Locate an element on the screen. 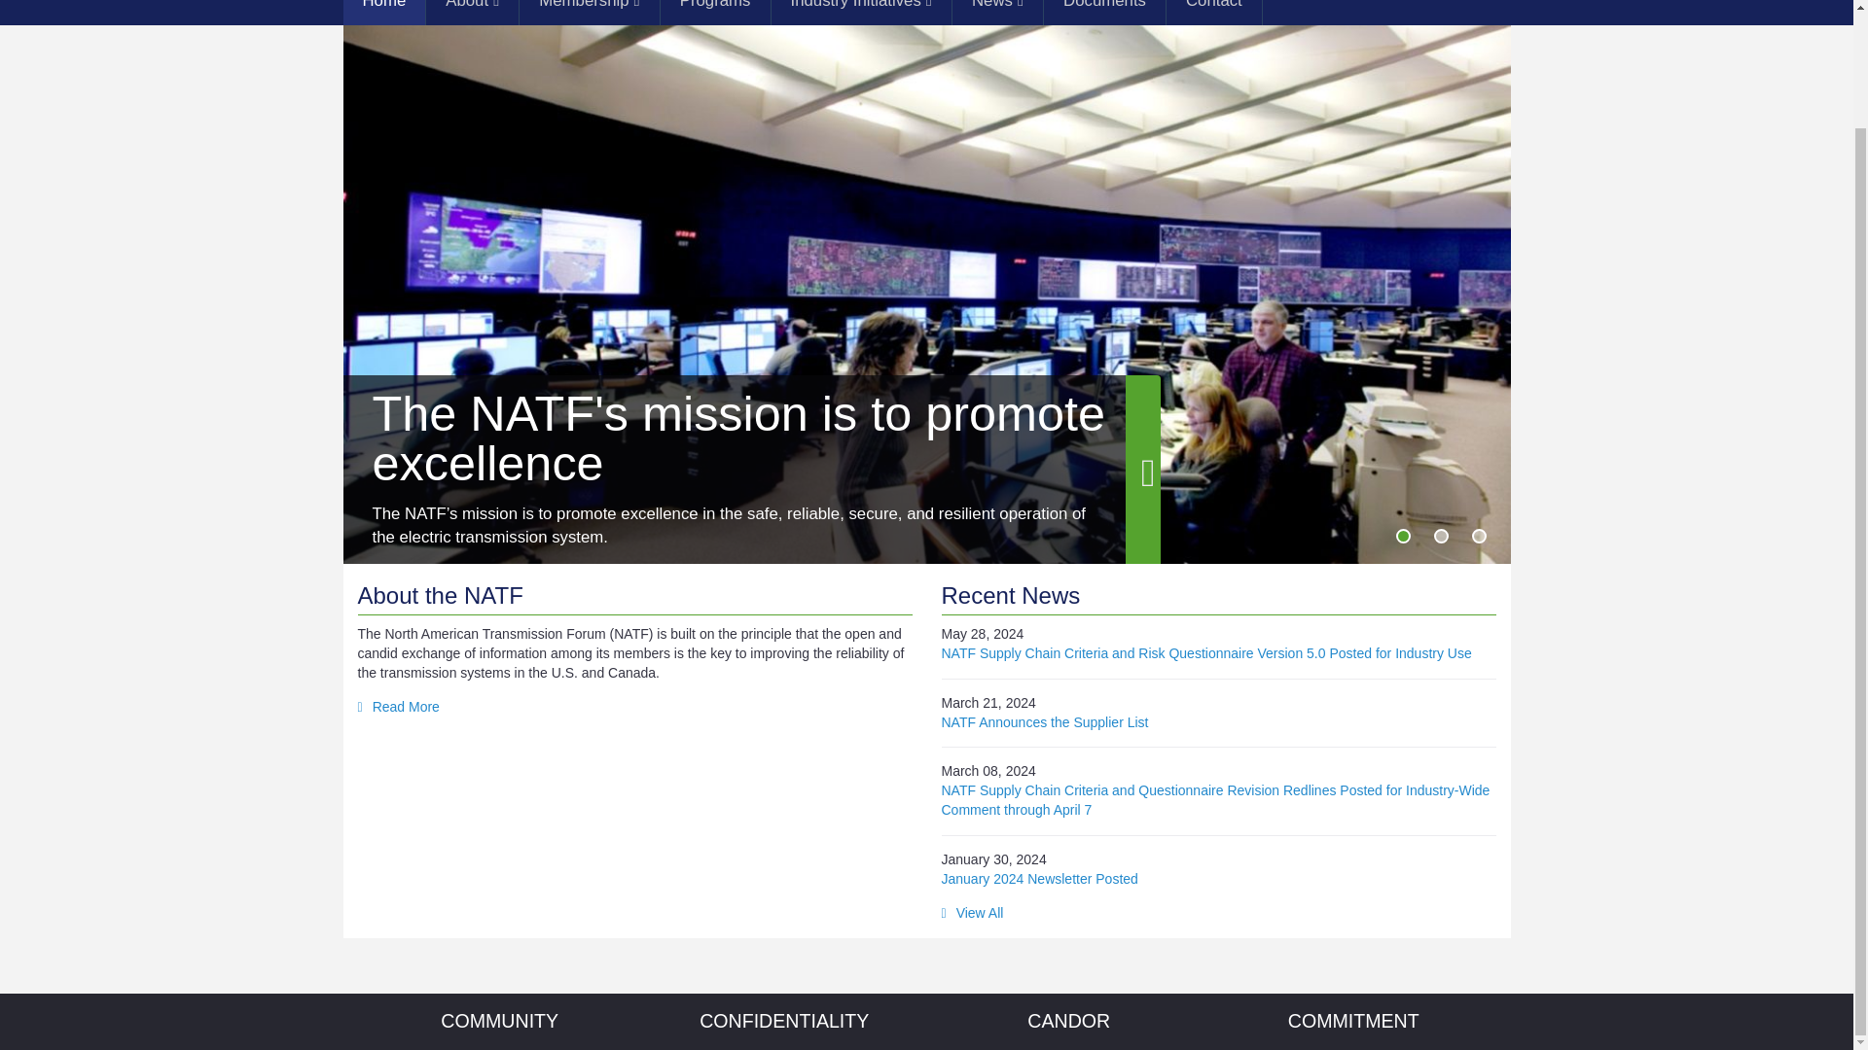  About is located at coordinates (472, 12).